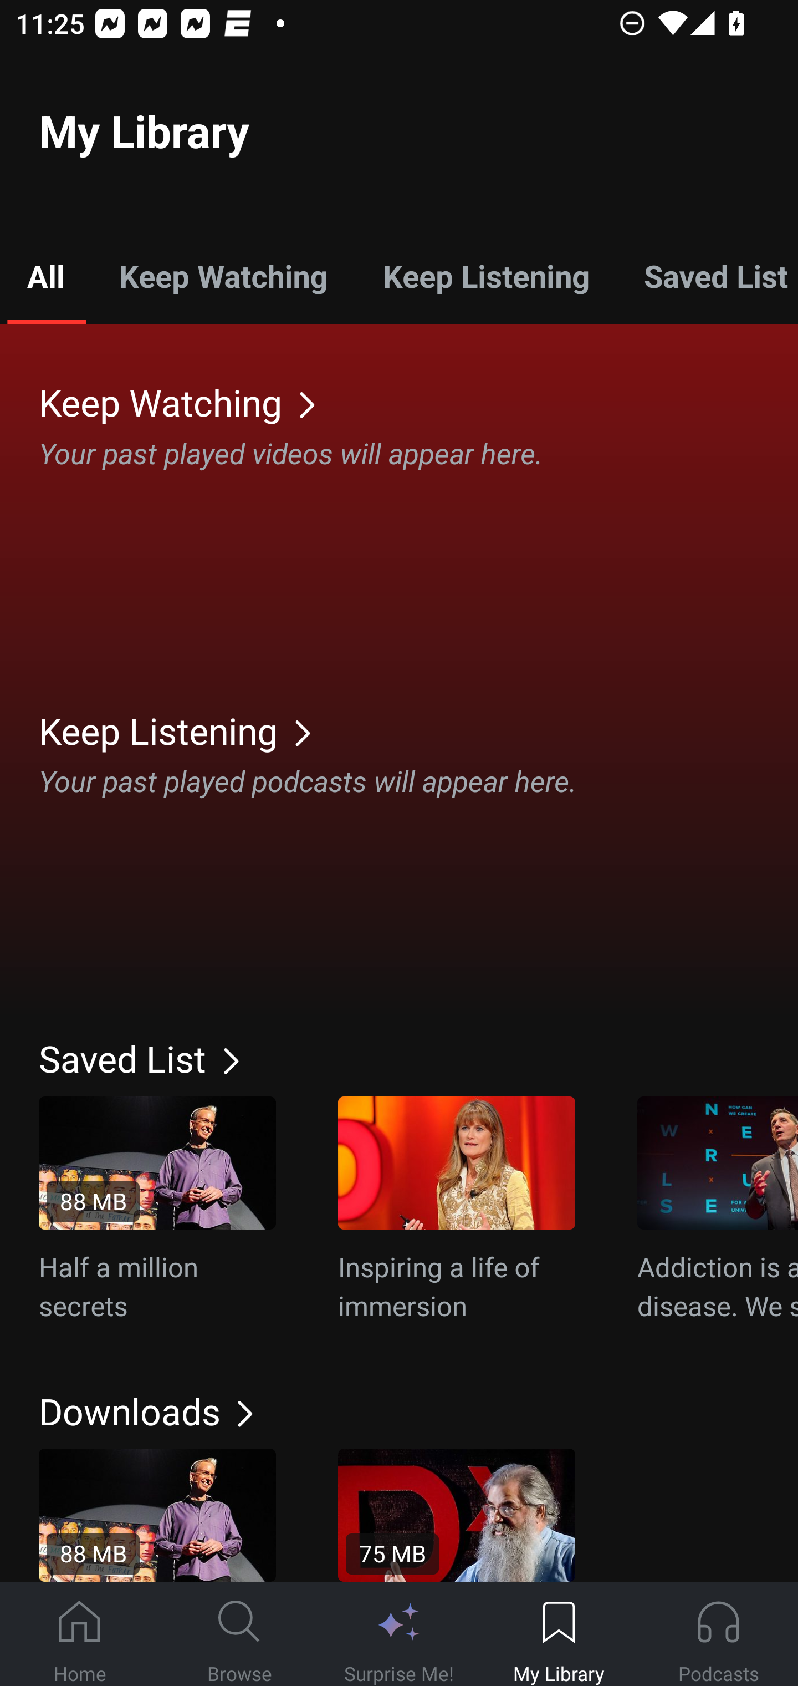 Image resolution: width=798 pixels, height=1686 pixels. What do you see at coordinates (559, 1634) in the screenshot?
I see `My Library` at bounding box center [559, 1634].